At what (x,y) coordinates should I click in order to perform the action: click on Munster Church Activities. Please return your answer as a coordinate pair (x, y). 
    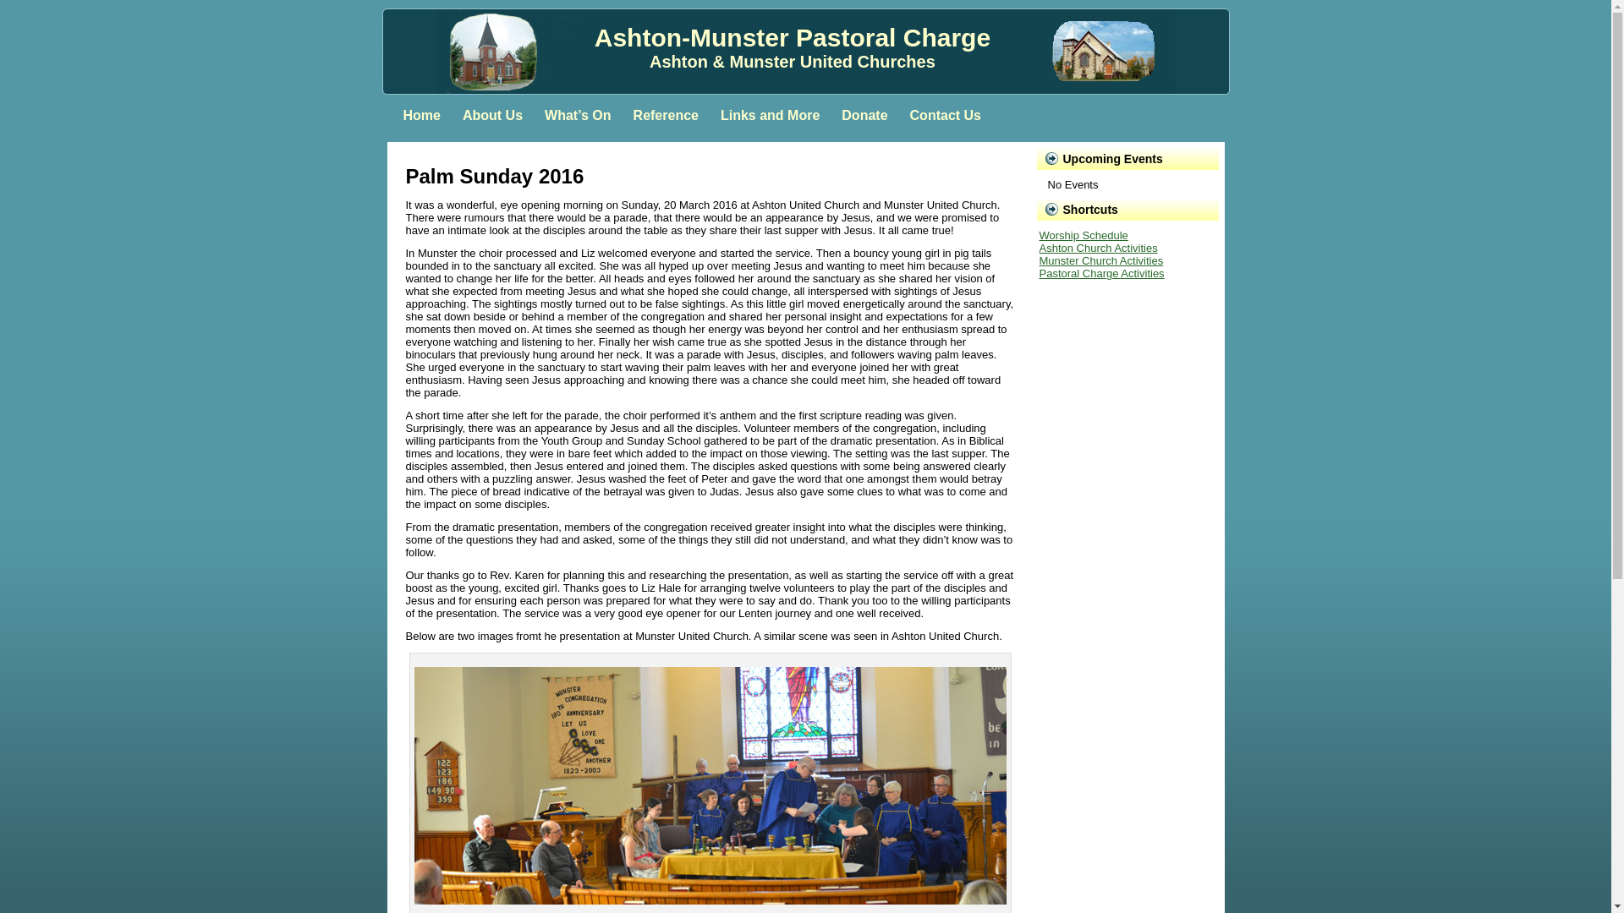
    Looking at the image, I should click on (1101, 260).